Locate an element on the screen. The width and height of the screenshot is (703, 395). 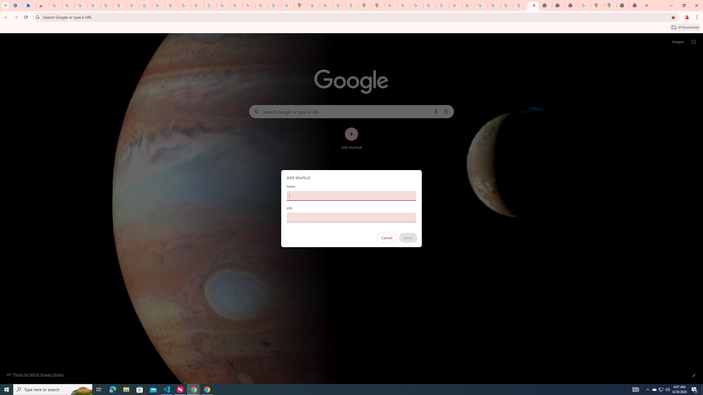
Reviews: Helix Fruit Jump Arcade Game is located at coordinates (42, 5).